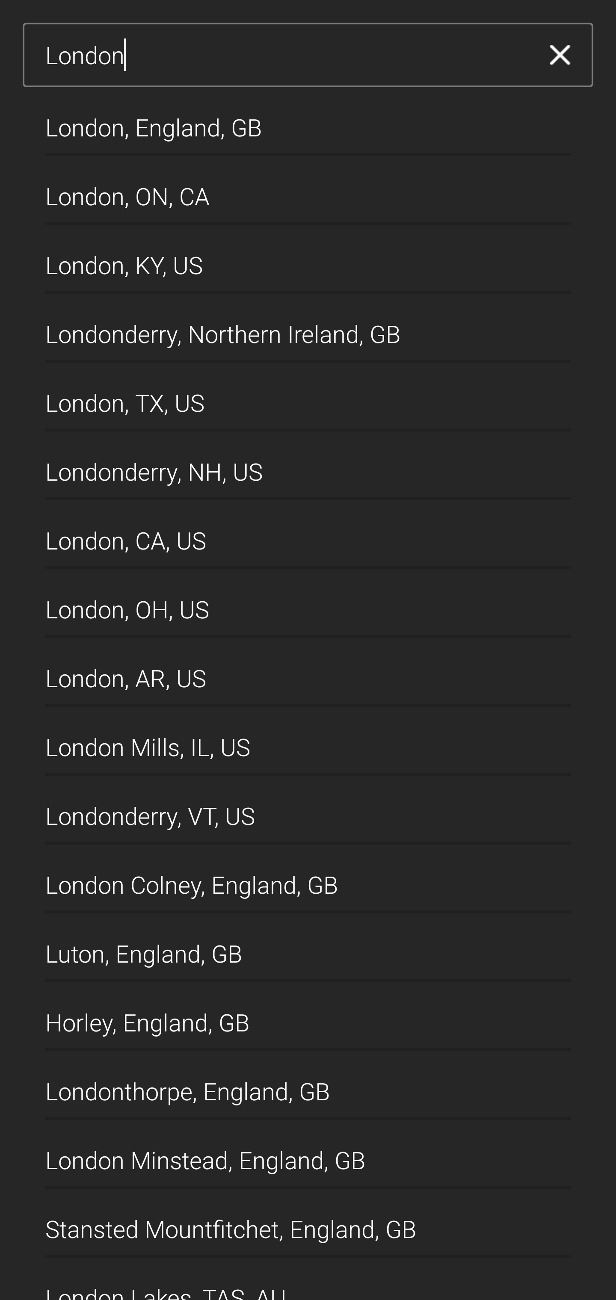 The height and width of the screenshot is (1300, 616). I want to click on London, so click(286, 55).